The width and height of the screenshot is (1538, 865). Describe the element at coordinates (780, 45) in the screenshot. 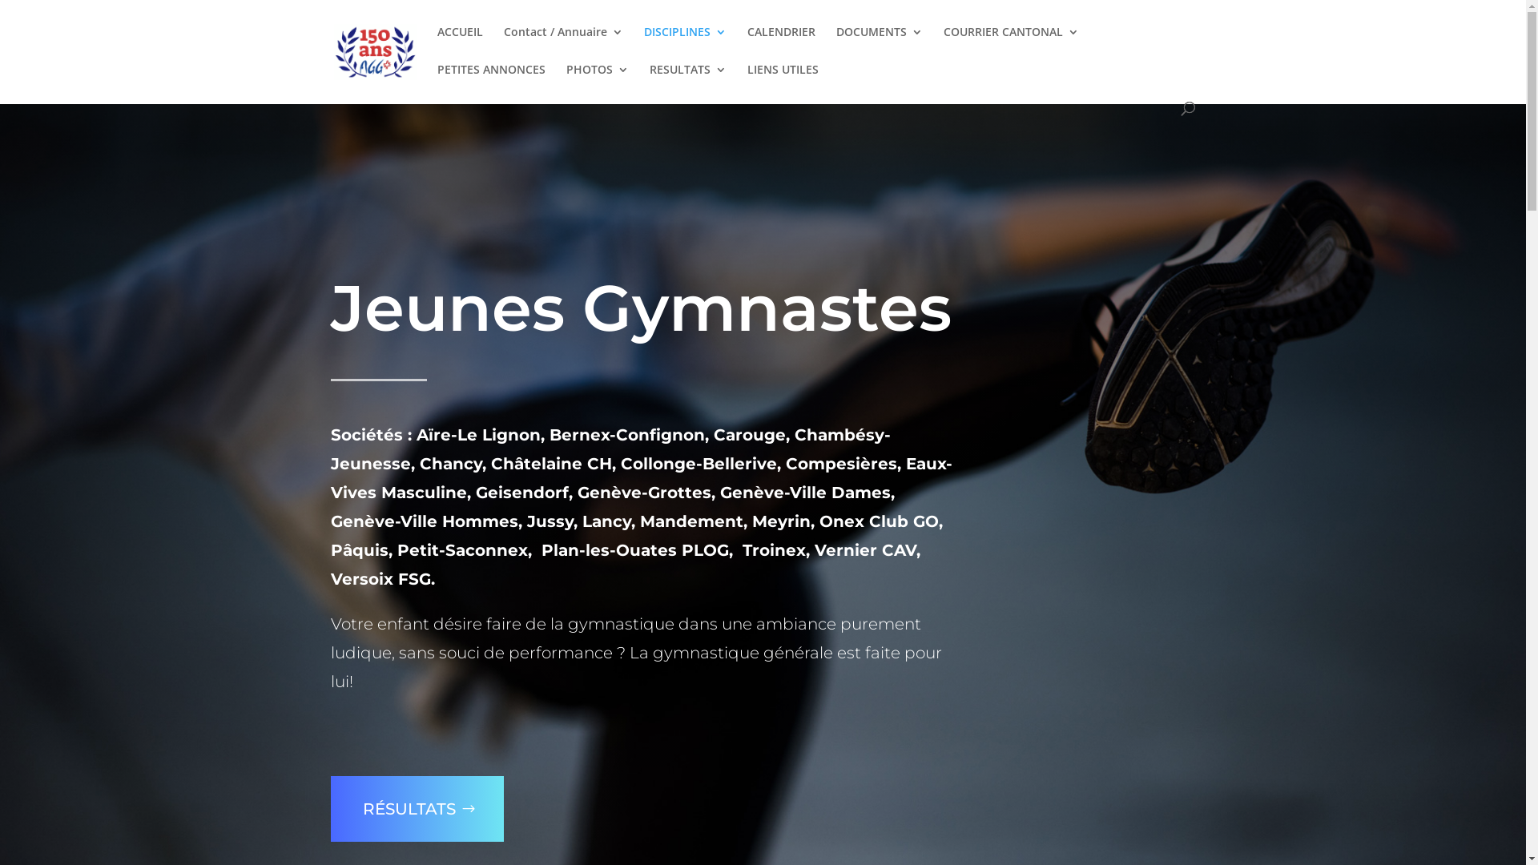

I see `CALENDRIER` at that location.